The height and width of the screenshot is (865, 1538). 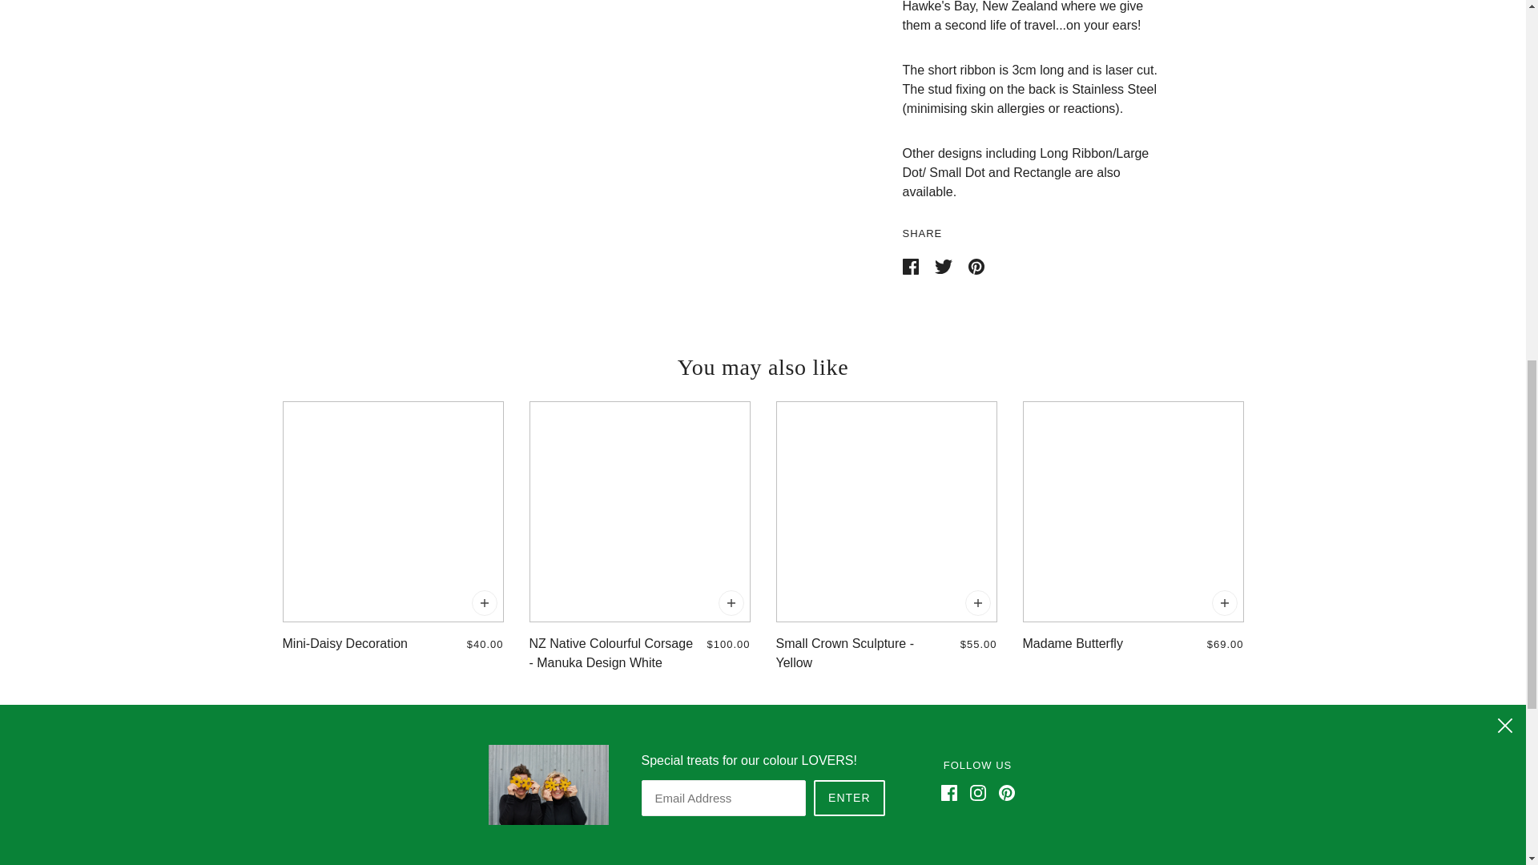 What do you see at coordinates (1136, 803) in the screenshot?
I see `Privacy Policy` at bounding box center [1136, 803].